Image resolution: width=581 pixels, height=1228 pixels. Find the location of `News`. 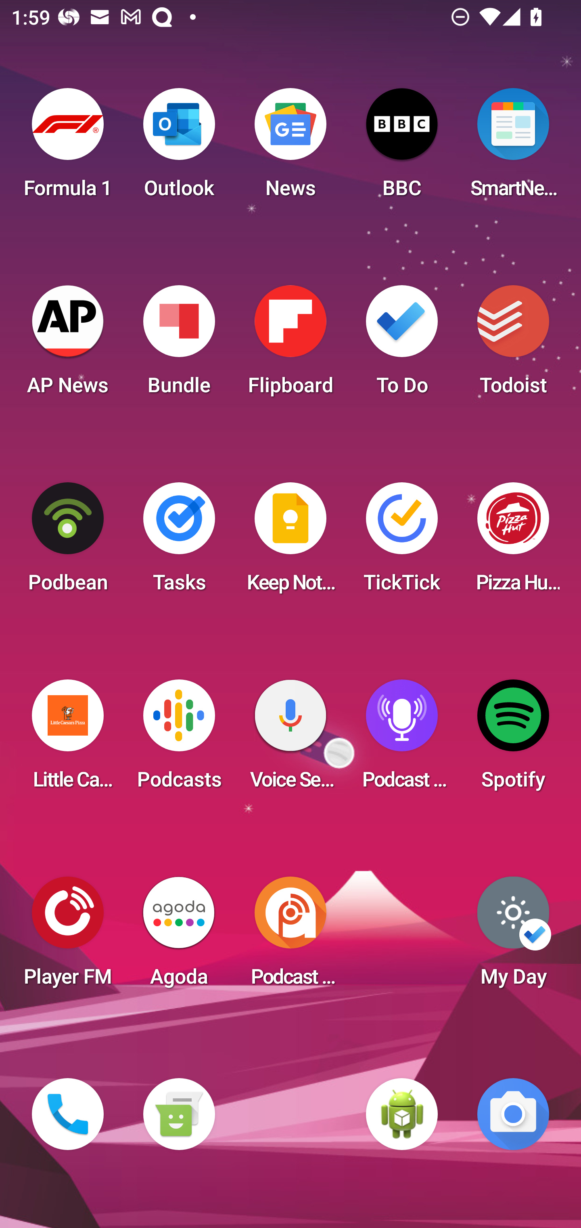

News is located at coordinates (290, 148).